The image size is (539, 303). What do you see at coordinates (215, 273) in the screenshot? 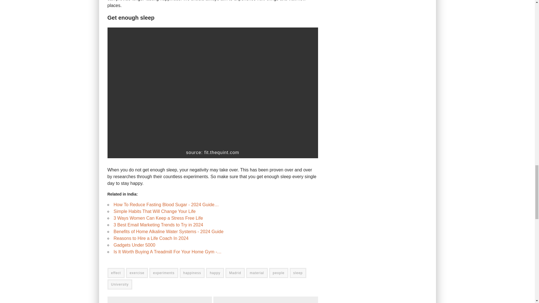
I see `happy` at bounding box center [215, 273].